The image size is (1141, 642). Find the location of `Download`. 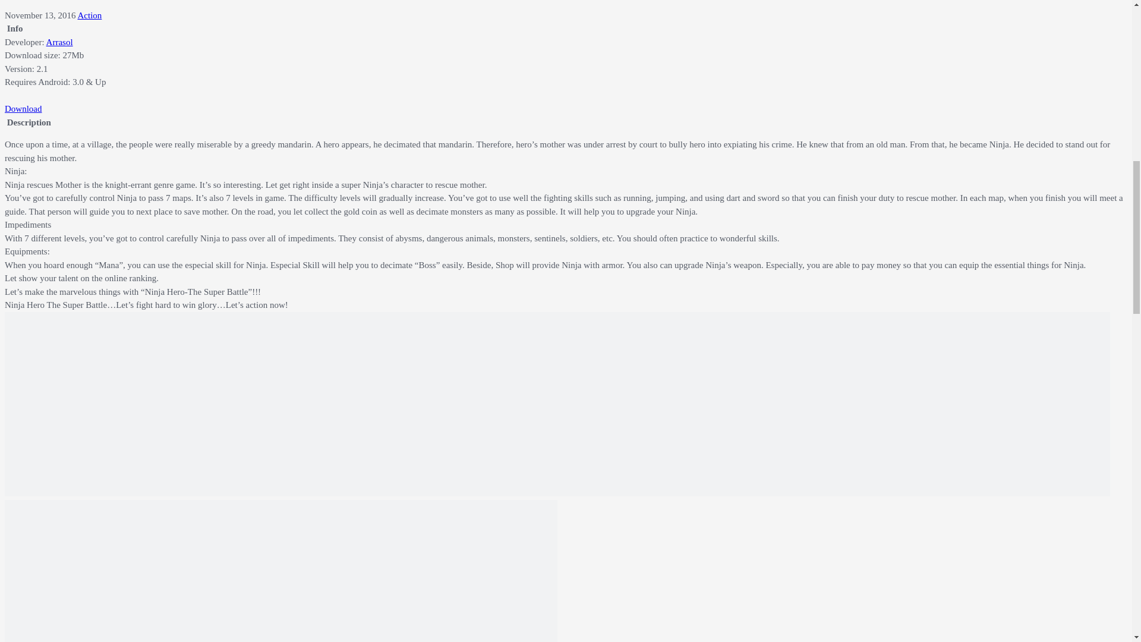

Download is located at coordinates (23, 108).